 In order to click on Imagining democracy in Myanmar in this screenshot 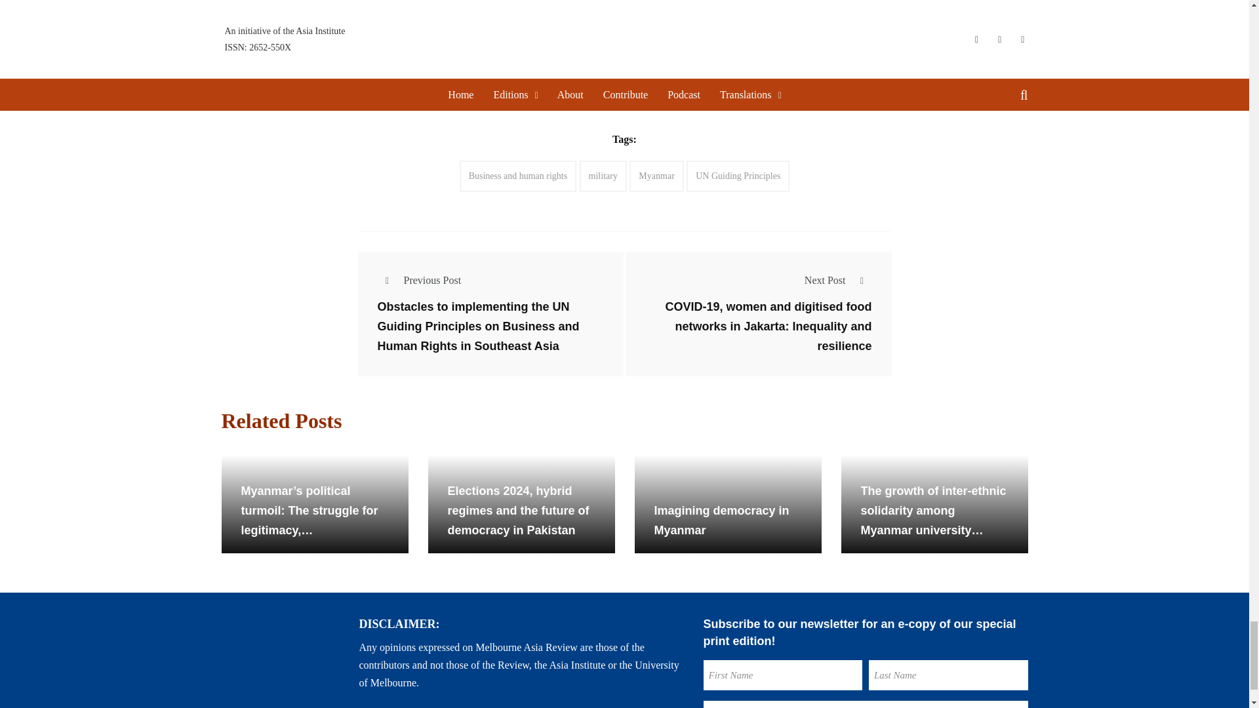, I will do `click(728, 503)`.